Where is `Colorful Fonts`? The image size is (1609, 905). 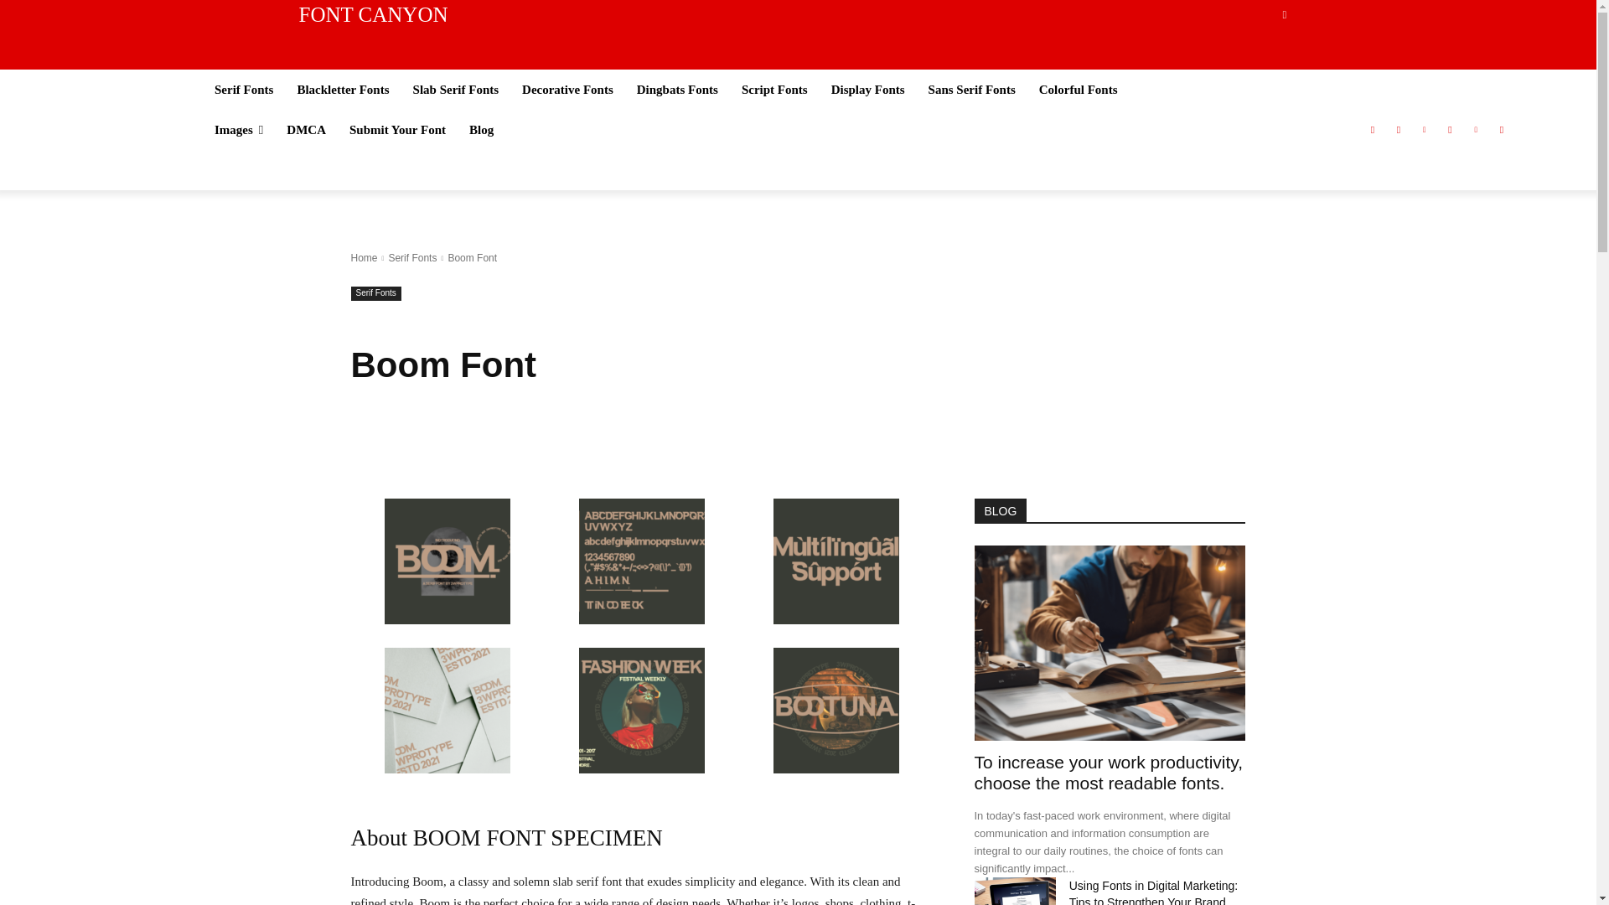
Colorful Fonts is located at coordinates (1079, 89).